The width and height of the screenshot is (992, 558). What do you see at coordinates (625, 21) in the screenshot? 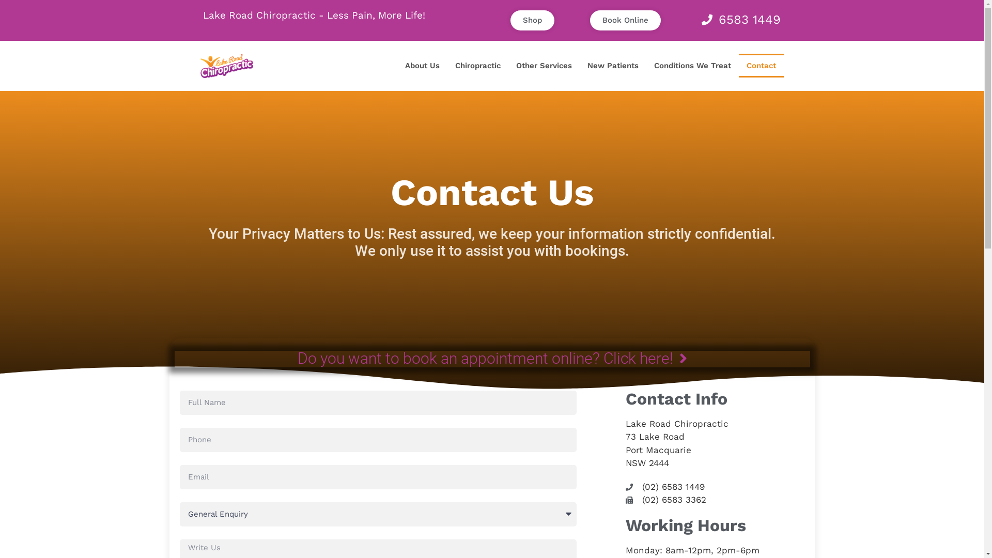
I see `Book Online` at bounding box center [625, 21].